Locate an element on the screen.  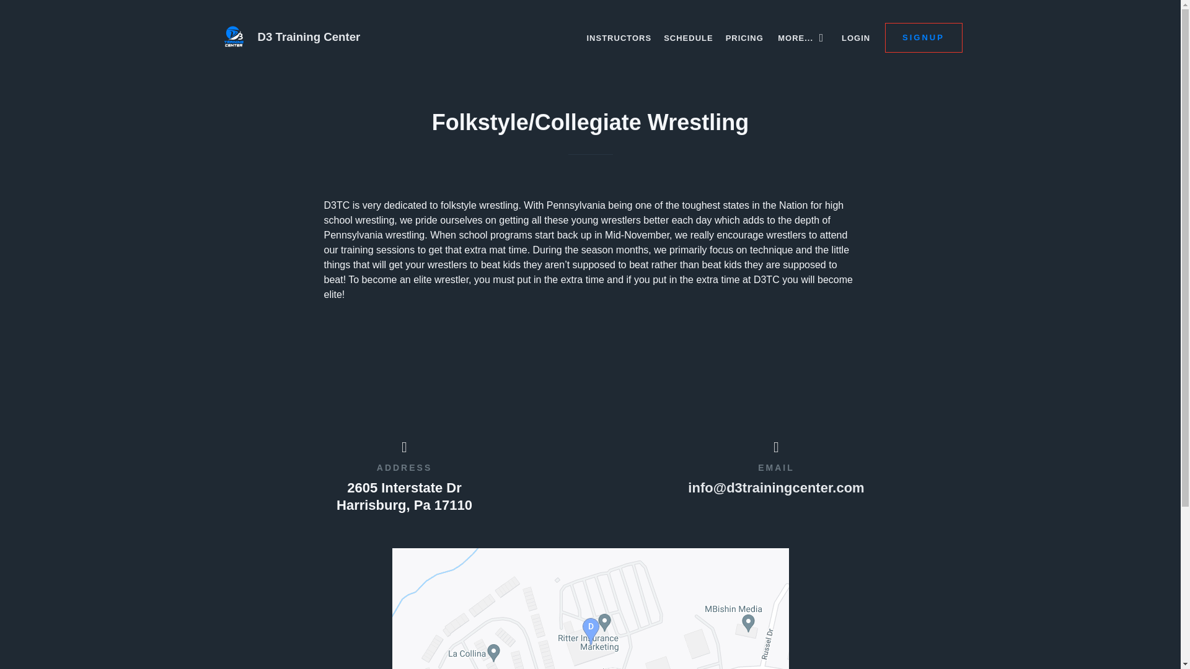
SIGNUP is located at coordinates (923, 37).